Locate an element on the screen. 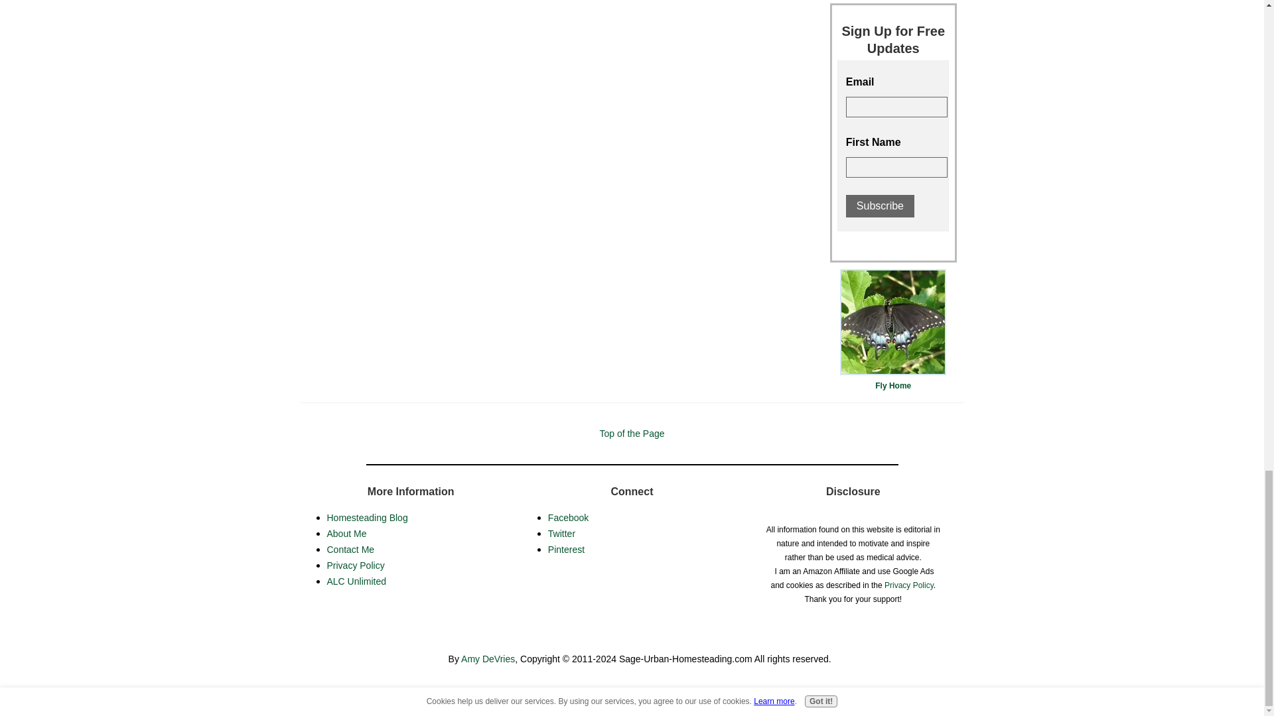 This screenshot has width=1274, height=716. Go to Sage Urban Homesteading and Homeschooling is located at coordinates (893, 378).